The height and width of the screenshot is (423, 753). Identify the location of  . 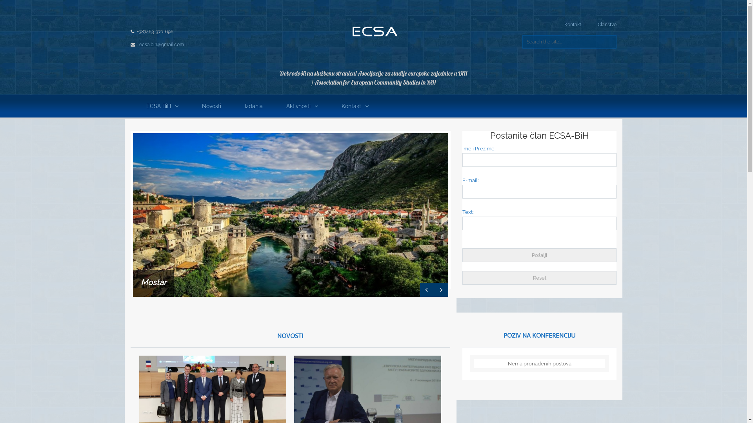
(441, 290).